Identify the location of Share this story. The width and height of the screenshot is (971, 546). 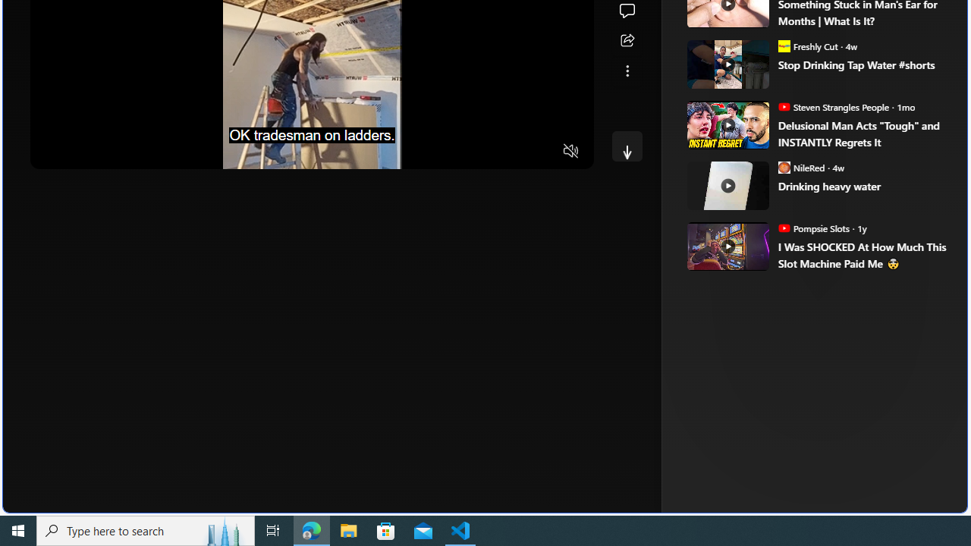
(627, 41).